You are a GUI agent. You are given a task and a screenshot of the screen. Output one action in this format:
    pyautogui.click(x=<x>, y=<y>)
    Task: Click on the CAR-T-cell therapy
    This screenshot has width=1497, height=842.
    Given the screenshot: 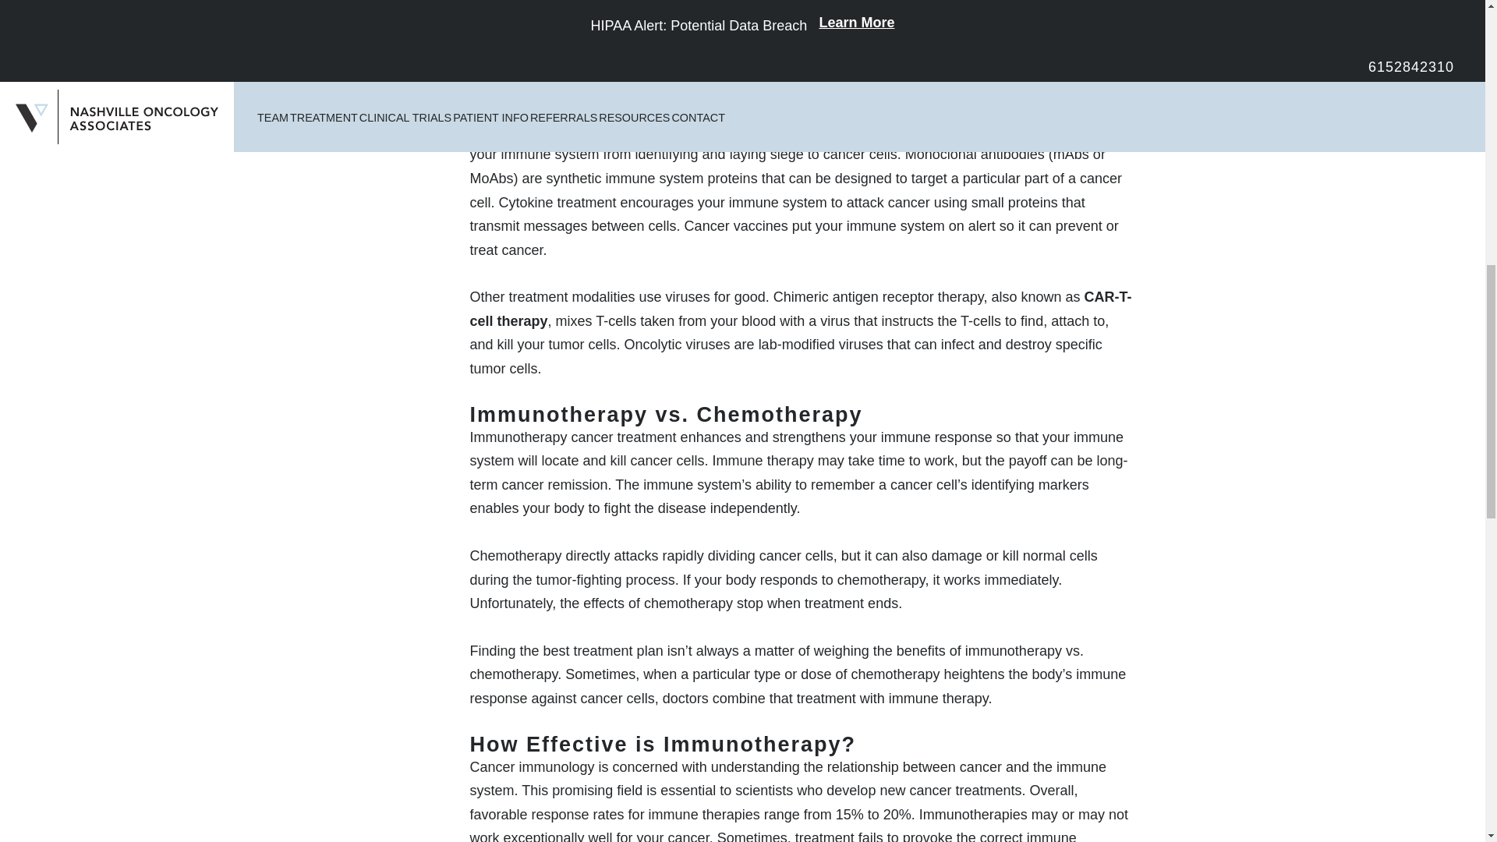 What is the action you would take?
    pyautogui.click(x=800, y=309)
    